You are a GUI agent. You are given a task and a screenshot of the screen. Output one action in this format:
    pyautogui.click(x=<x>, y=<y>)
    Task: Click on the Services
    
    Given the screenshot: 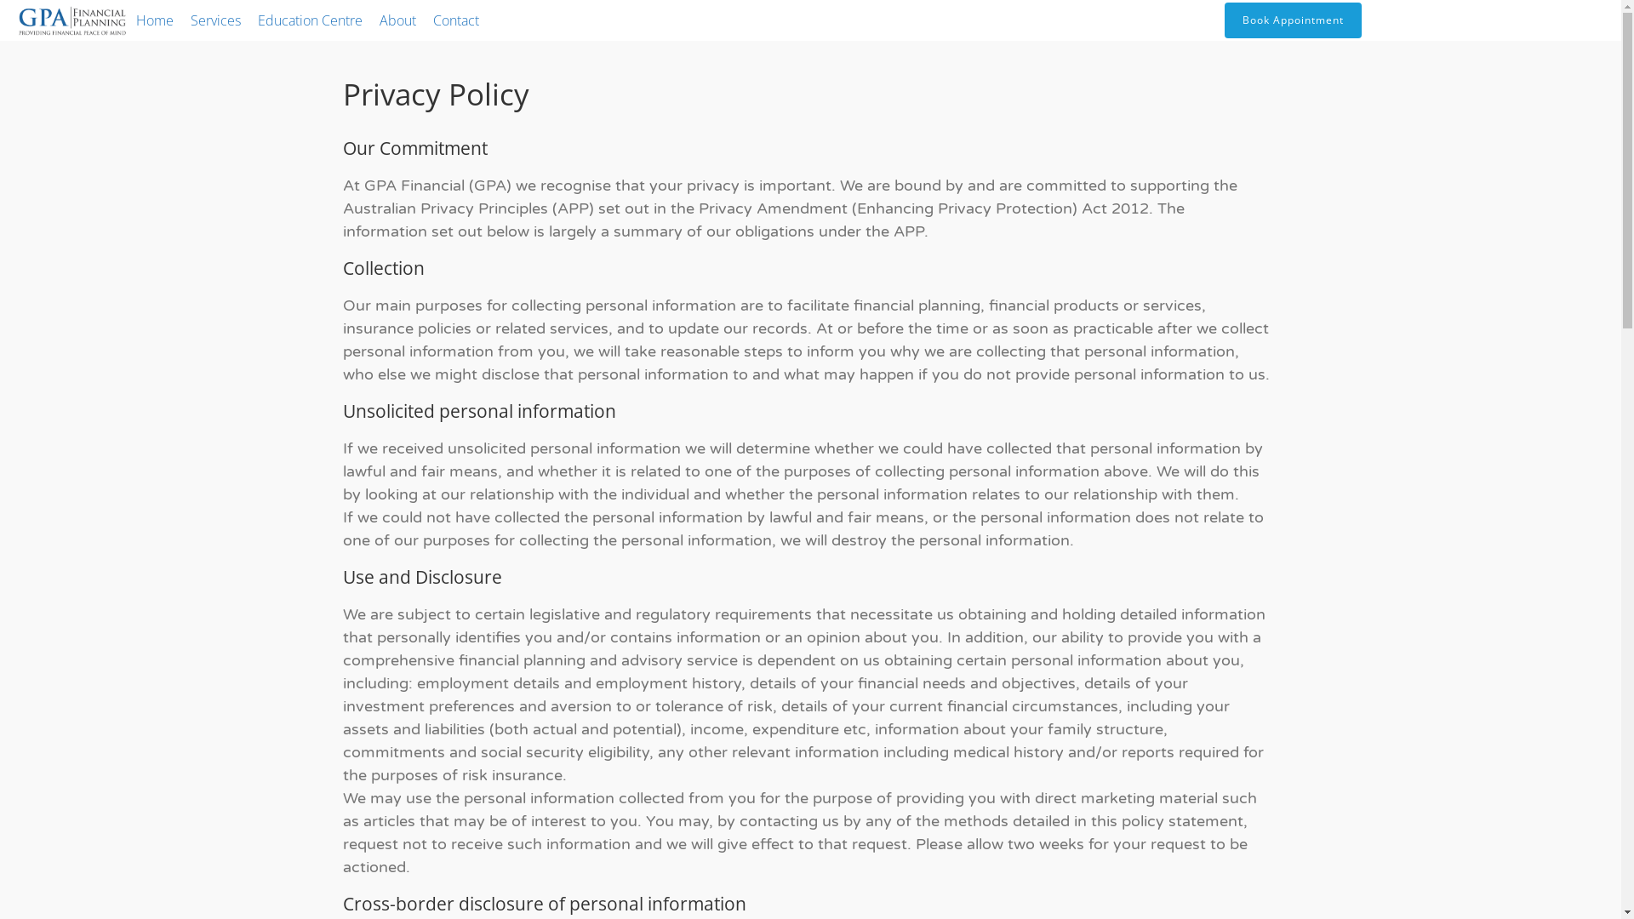 What is the action you would take?
    pyautogui.click(x=216, y=20)
    